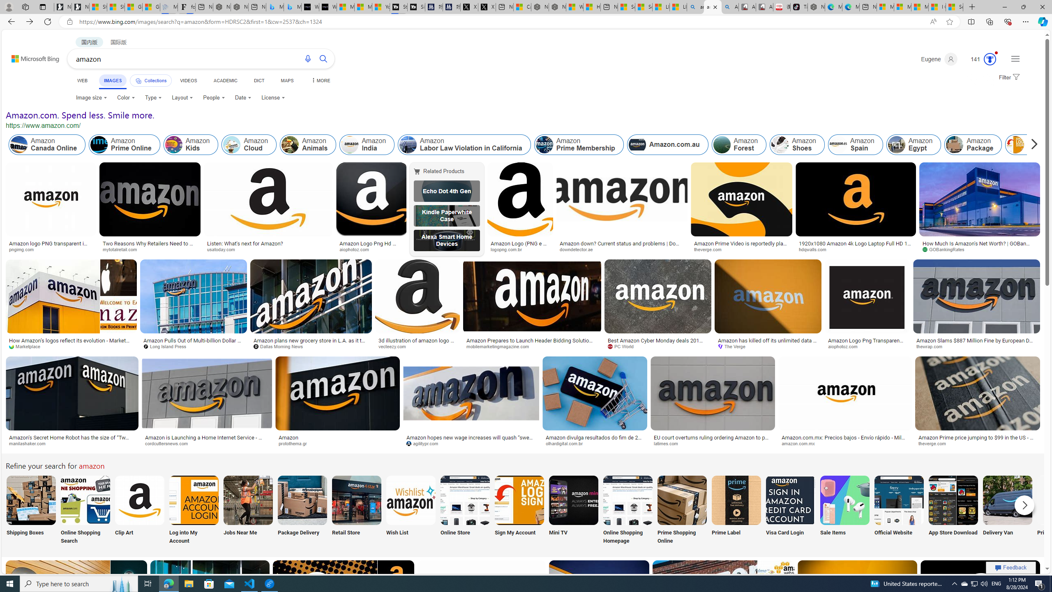  Describe the element at coordinates (953, 511) in the screenshot. I see `App Store Download` at that location.